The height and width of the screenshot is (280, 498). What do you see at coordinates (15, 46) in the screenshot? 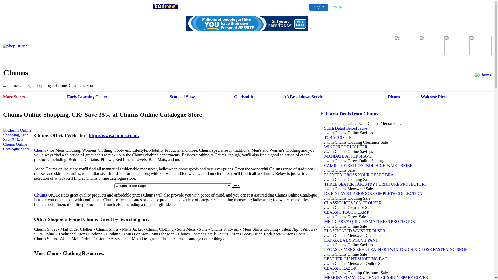
I see `Shop British` at bounding box center [15, 46].